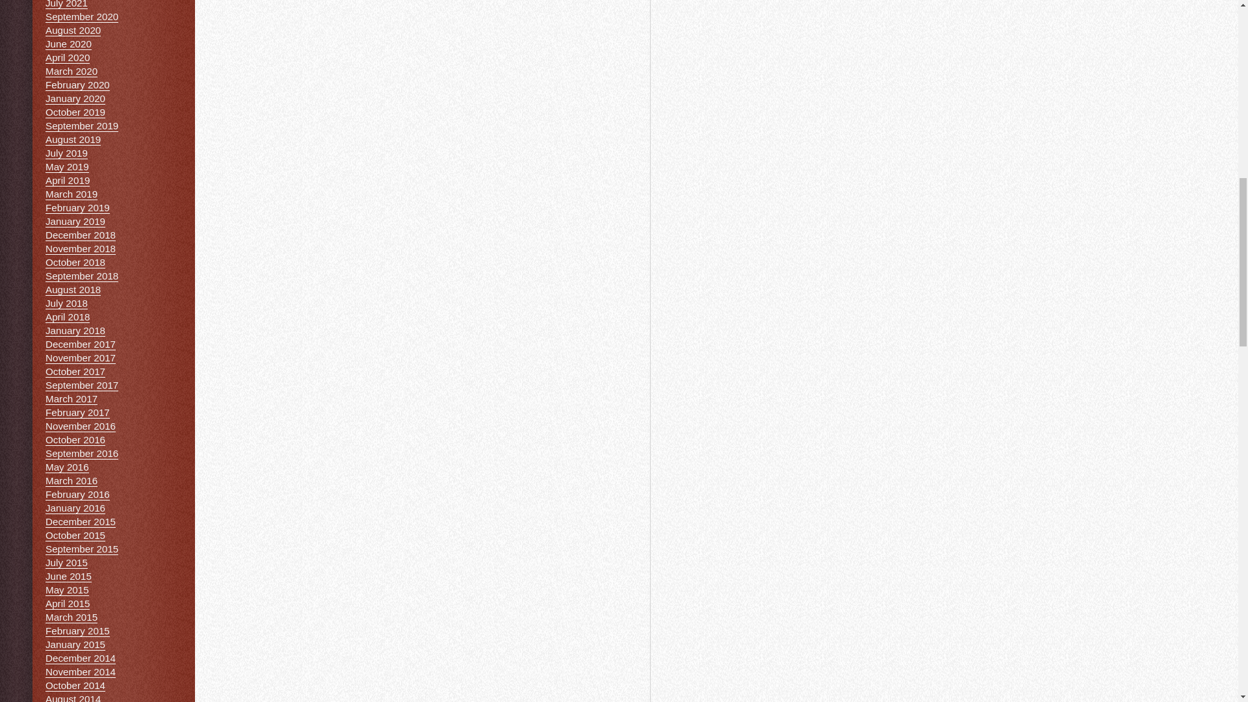 The height and width of the screenshot is (702, 1248). I want to click on June 2020, so click(68, 44).